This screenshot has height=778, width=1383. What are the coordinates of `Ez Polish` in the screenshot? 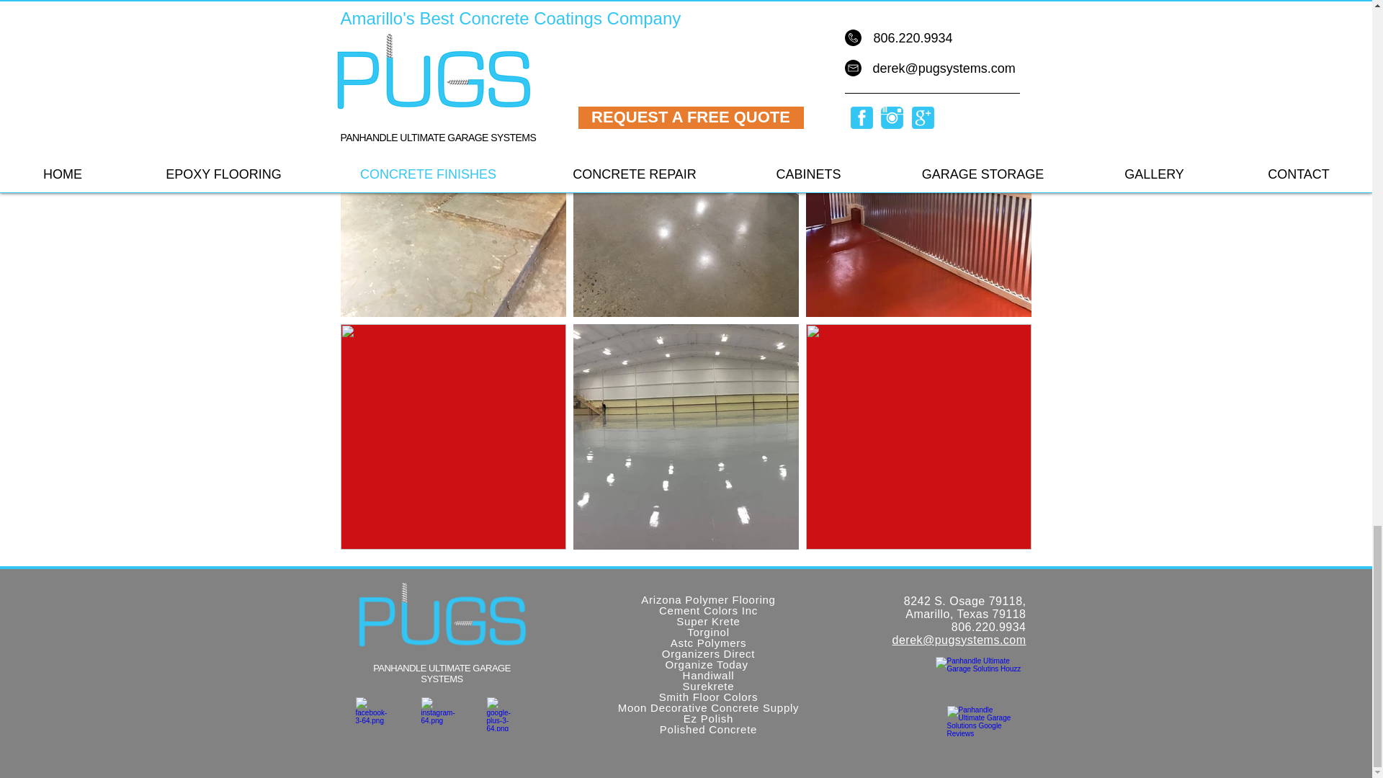 It's located at (707, 718).